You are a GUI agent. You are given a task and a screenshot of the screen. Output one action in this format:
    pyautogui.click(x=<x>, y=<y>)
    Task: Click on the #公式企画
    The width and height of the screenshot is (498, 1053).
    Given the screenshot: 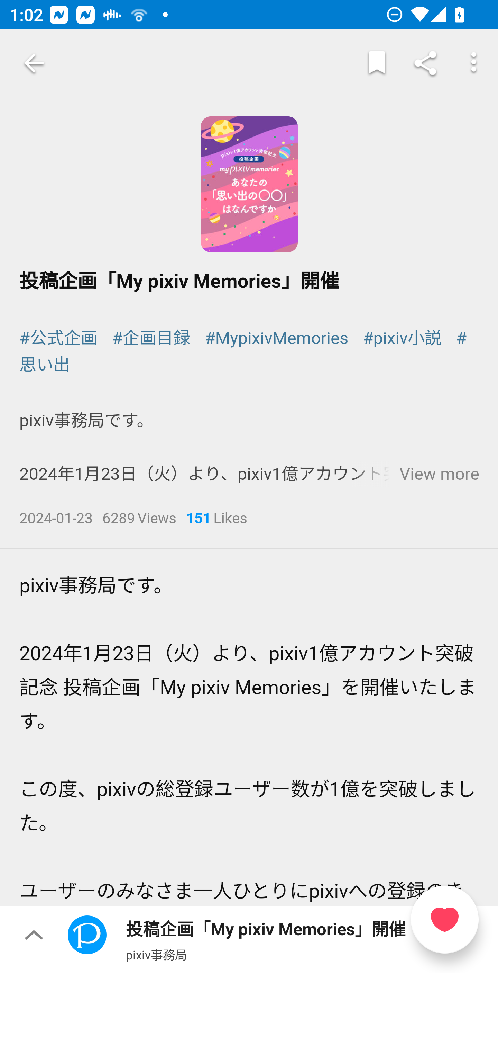 What is the action you would take?
    pyautogui.click(x=59, y=338)
    